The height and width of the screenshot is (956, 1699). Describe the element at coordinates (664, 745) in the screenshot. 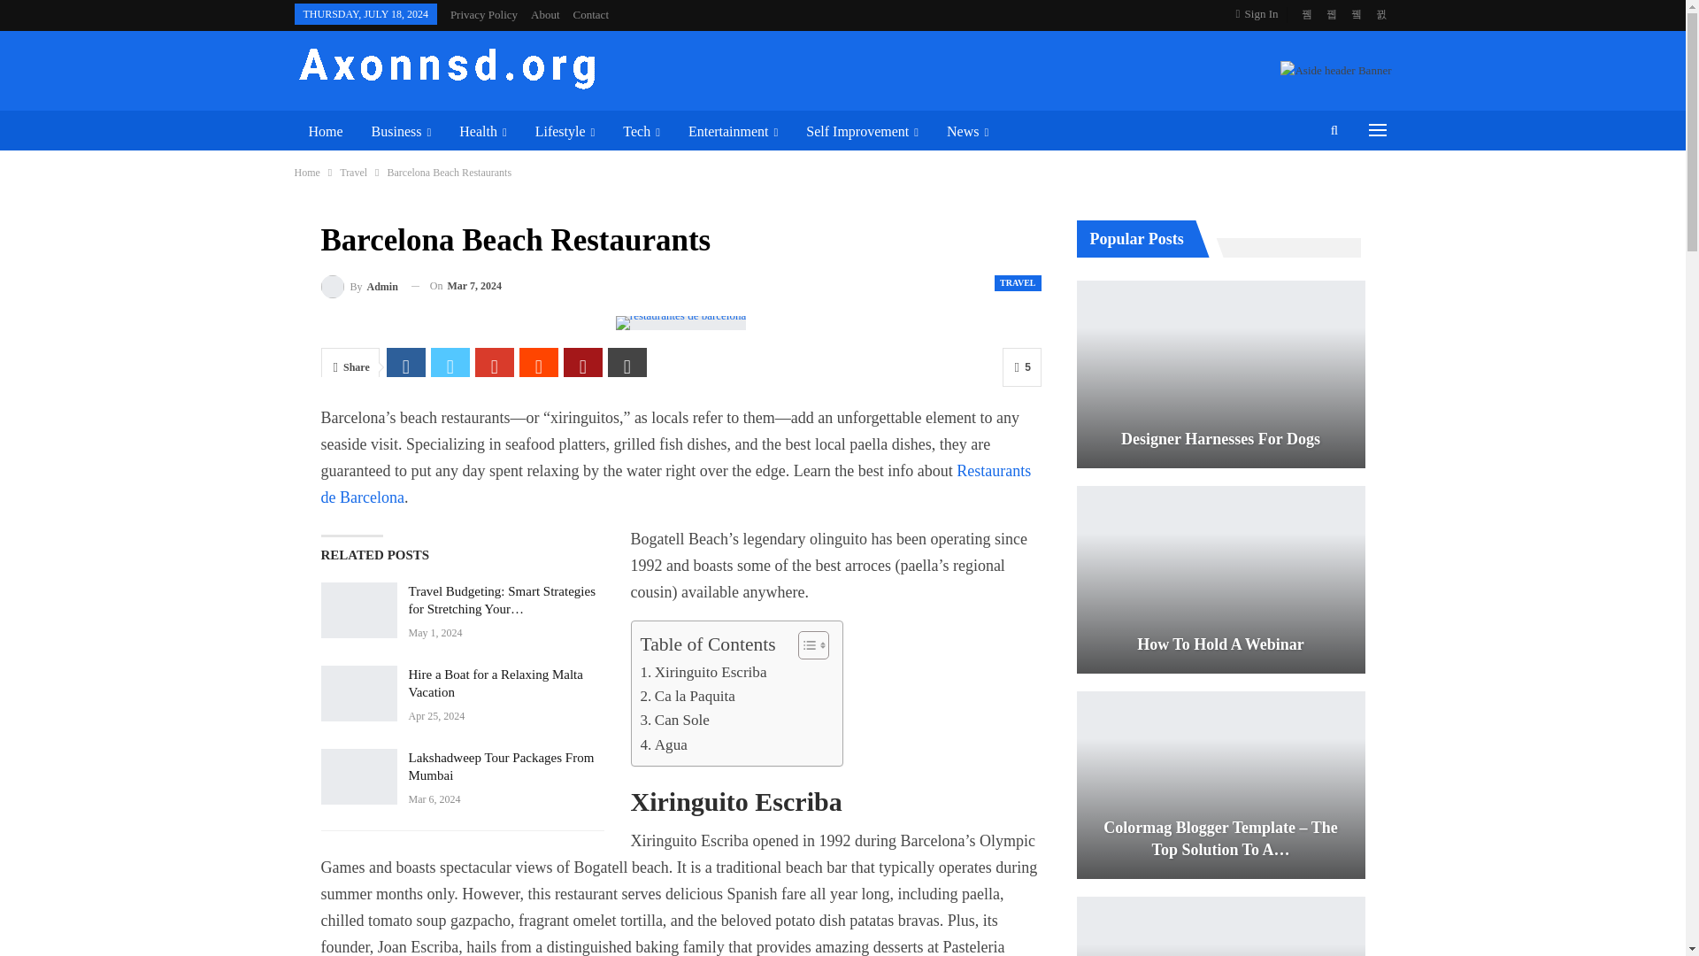

I see `Agua` at that location.